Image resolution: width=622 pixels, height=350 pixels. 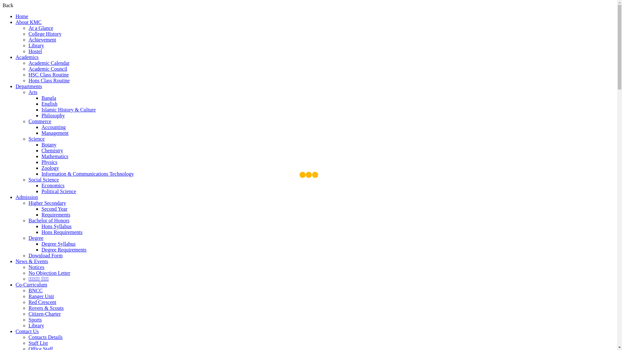 What do you see at coordinates (58, 244) in the screenshot?
I see `Degree Syllabus` at bounding box center [58, 244].